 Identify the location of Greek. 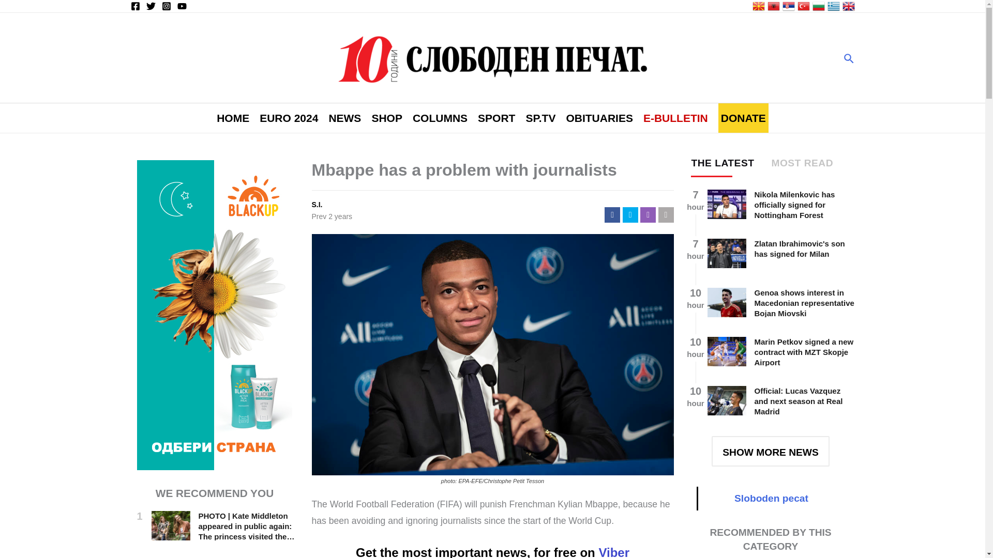
(834, 5).